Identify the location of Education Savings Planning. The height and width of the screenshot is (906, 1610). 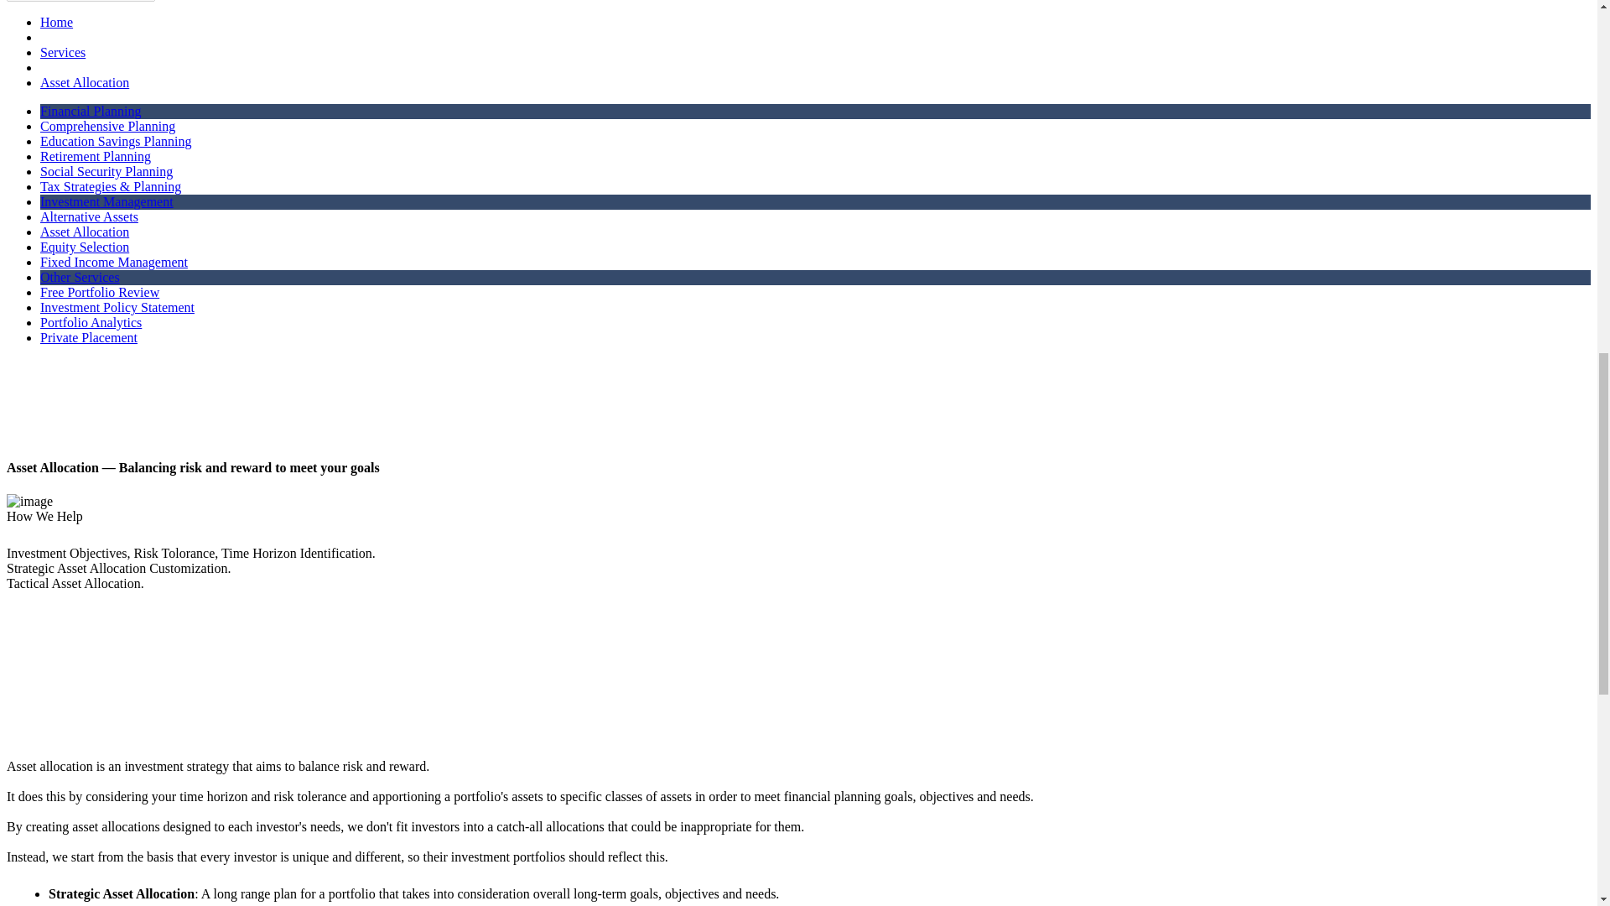
(116, 141).